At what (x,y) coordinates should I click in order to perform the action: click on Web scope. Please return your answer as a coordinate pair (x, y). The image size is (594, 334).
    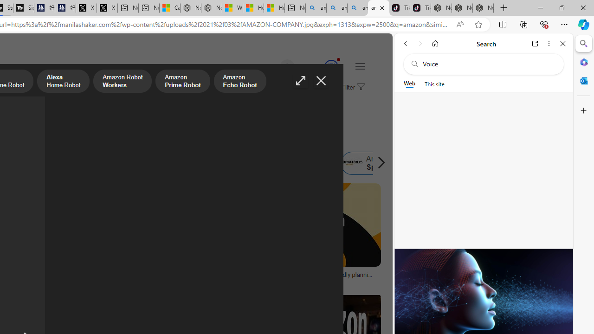
    Looking at the image, I should click on (409, 83).